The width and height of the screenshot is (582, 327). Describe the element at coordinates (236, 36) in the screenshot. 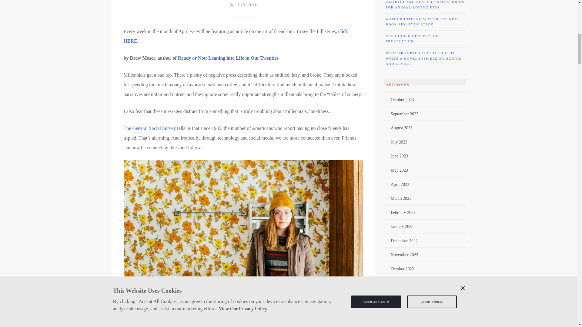

I see `click HERE.` at that location.